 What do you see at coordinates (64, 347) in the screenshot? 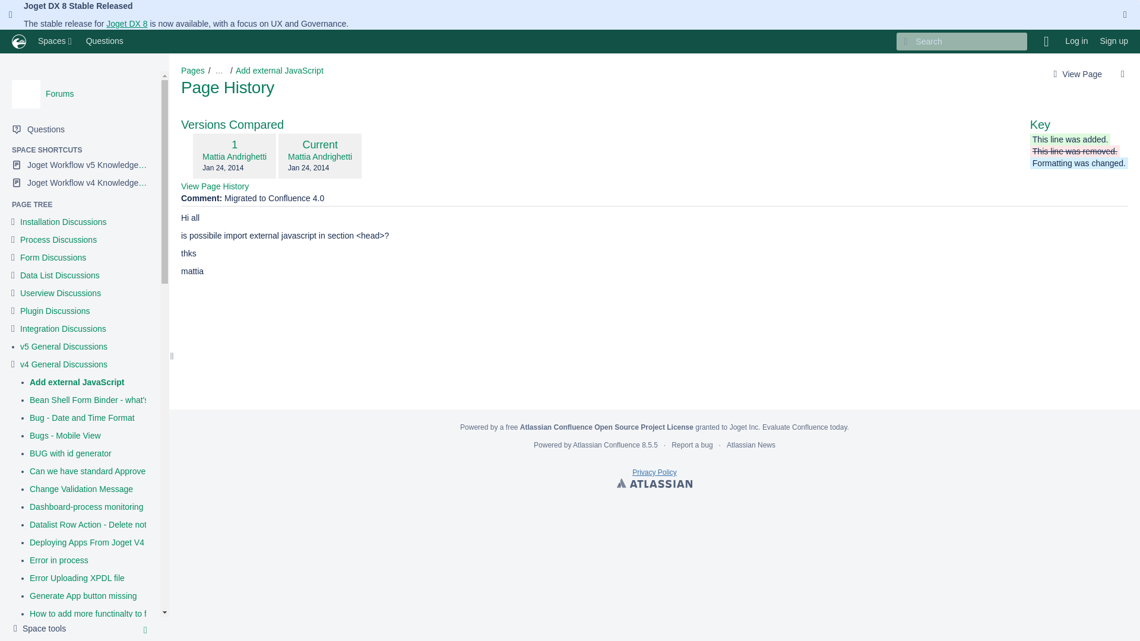
I see `v5 General Discussions` at bounding box center [64, 347].